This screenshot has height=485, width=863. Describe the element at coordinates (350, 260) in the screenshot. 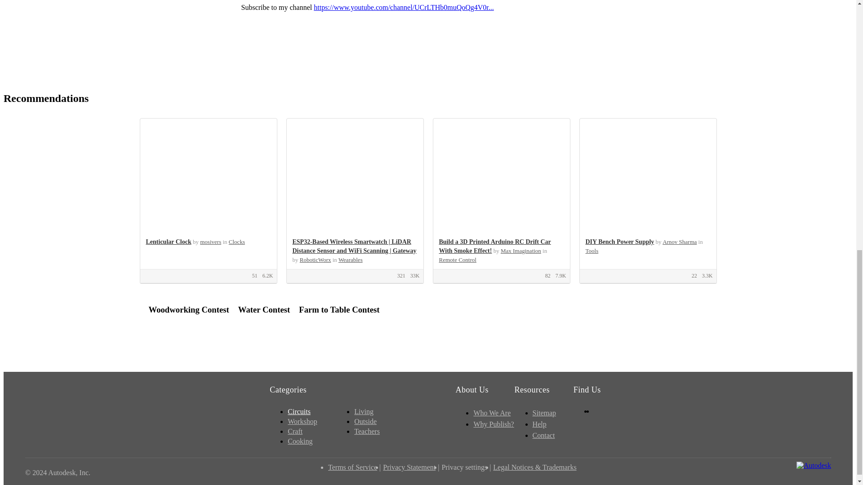

I see `Wearables` at that location.